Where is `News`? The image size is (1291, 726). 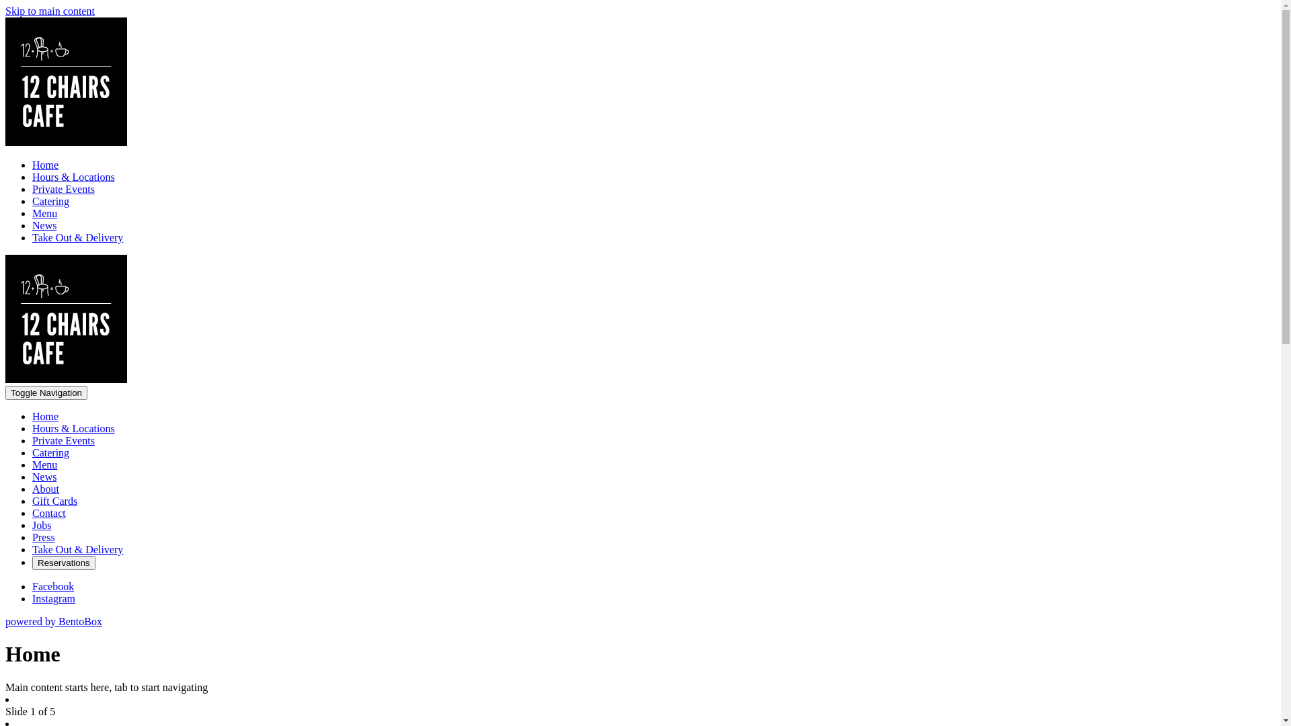 News is located at coordinates (44, 226).